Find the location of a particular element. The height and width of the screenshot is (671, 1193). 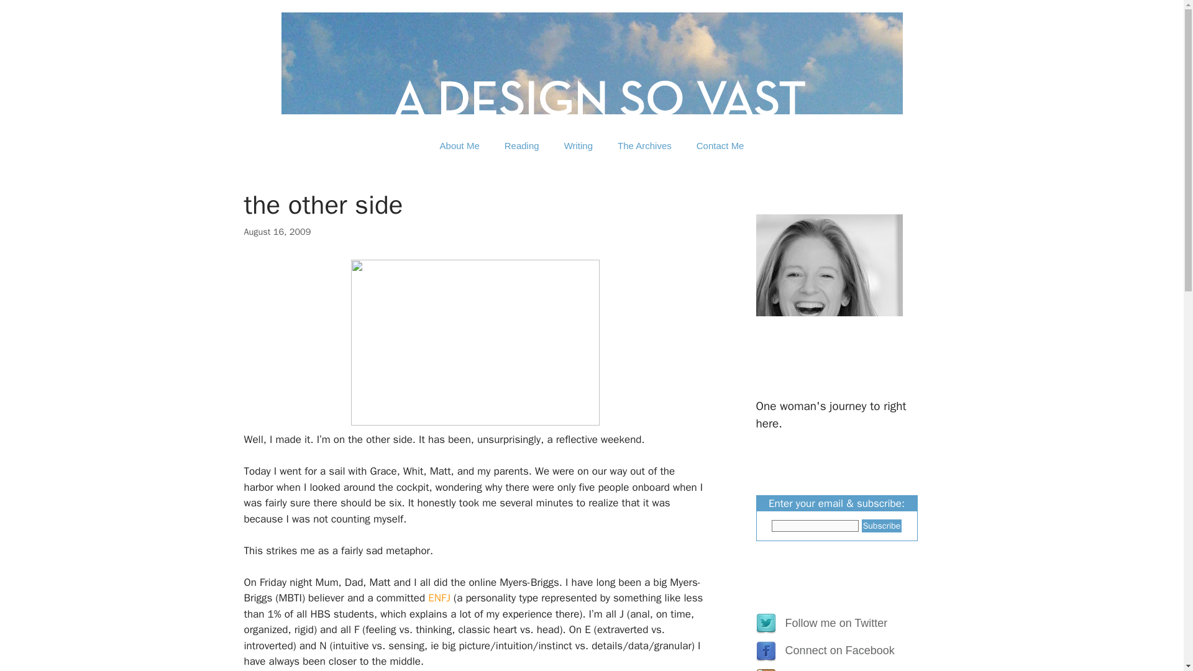

Subscribe is located at coordinates (881, 526).